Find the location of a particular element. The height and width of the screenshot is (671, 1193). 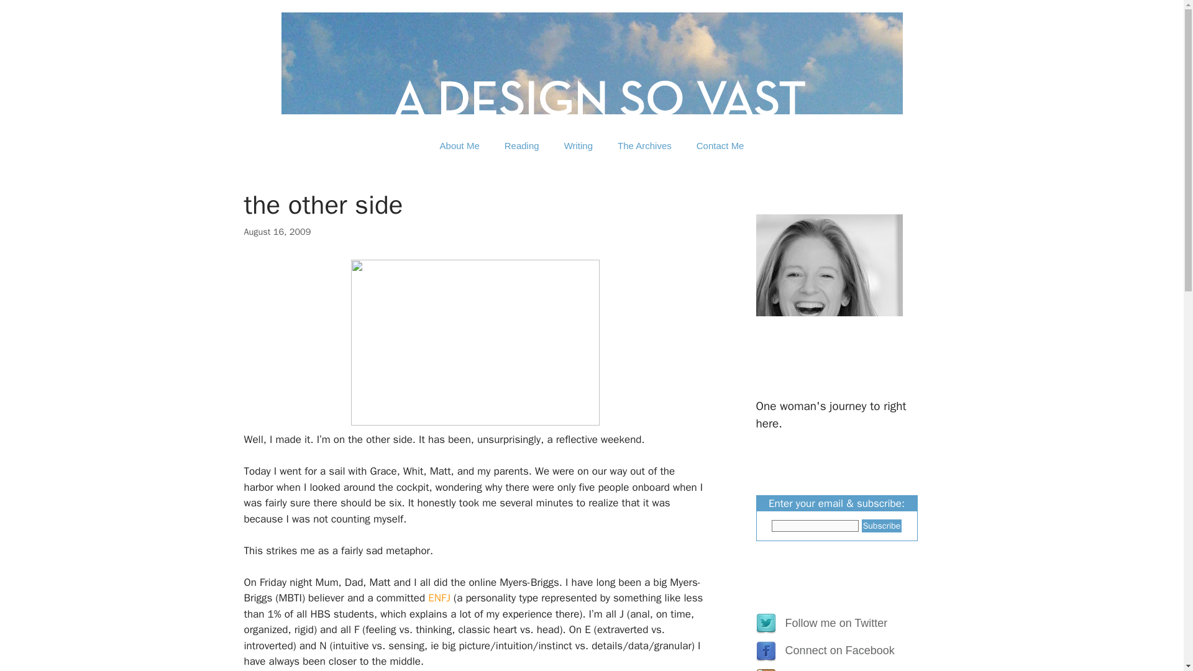

Subscribe is located at coordinates (881, 526).